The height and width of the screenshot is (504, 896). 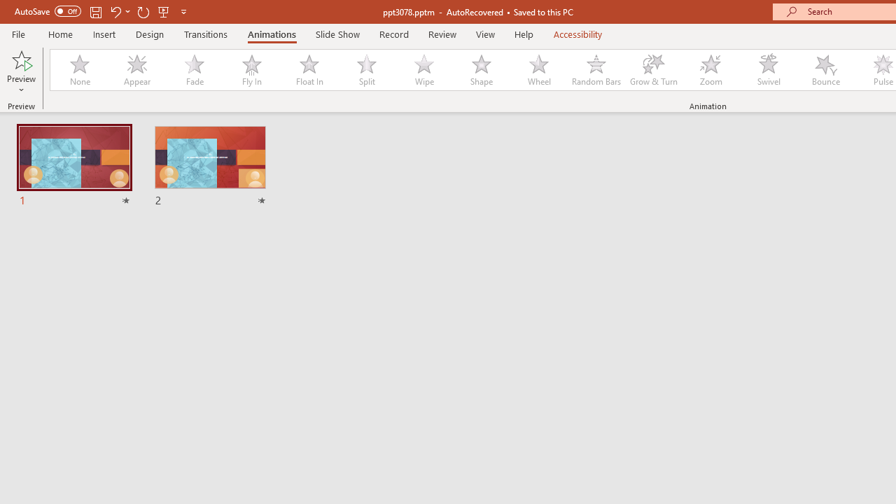 What do you see at coordinates (769, 70) in the screenshot?
I see `Swivel` at bounding box center [769, 70].